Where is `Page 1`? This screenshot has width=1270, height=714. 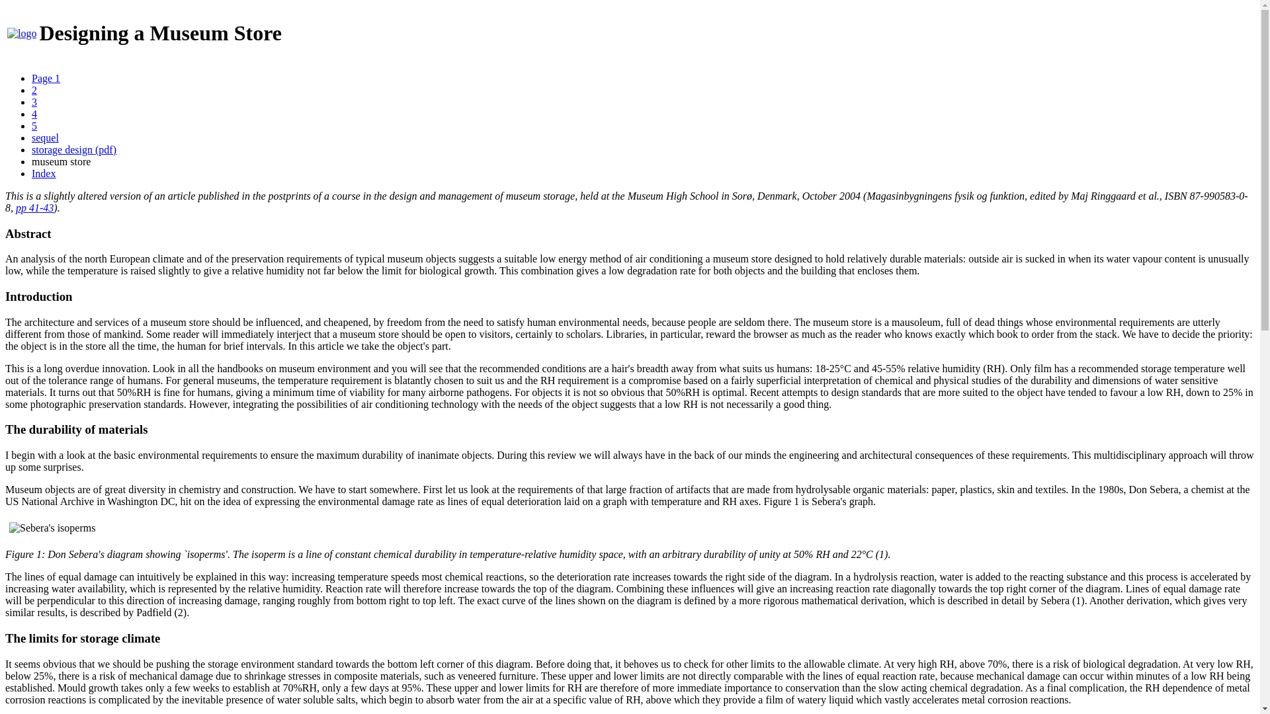
Page 1 is located at coordinates (46, 78).